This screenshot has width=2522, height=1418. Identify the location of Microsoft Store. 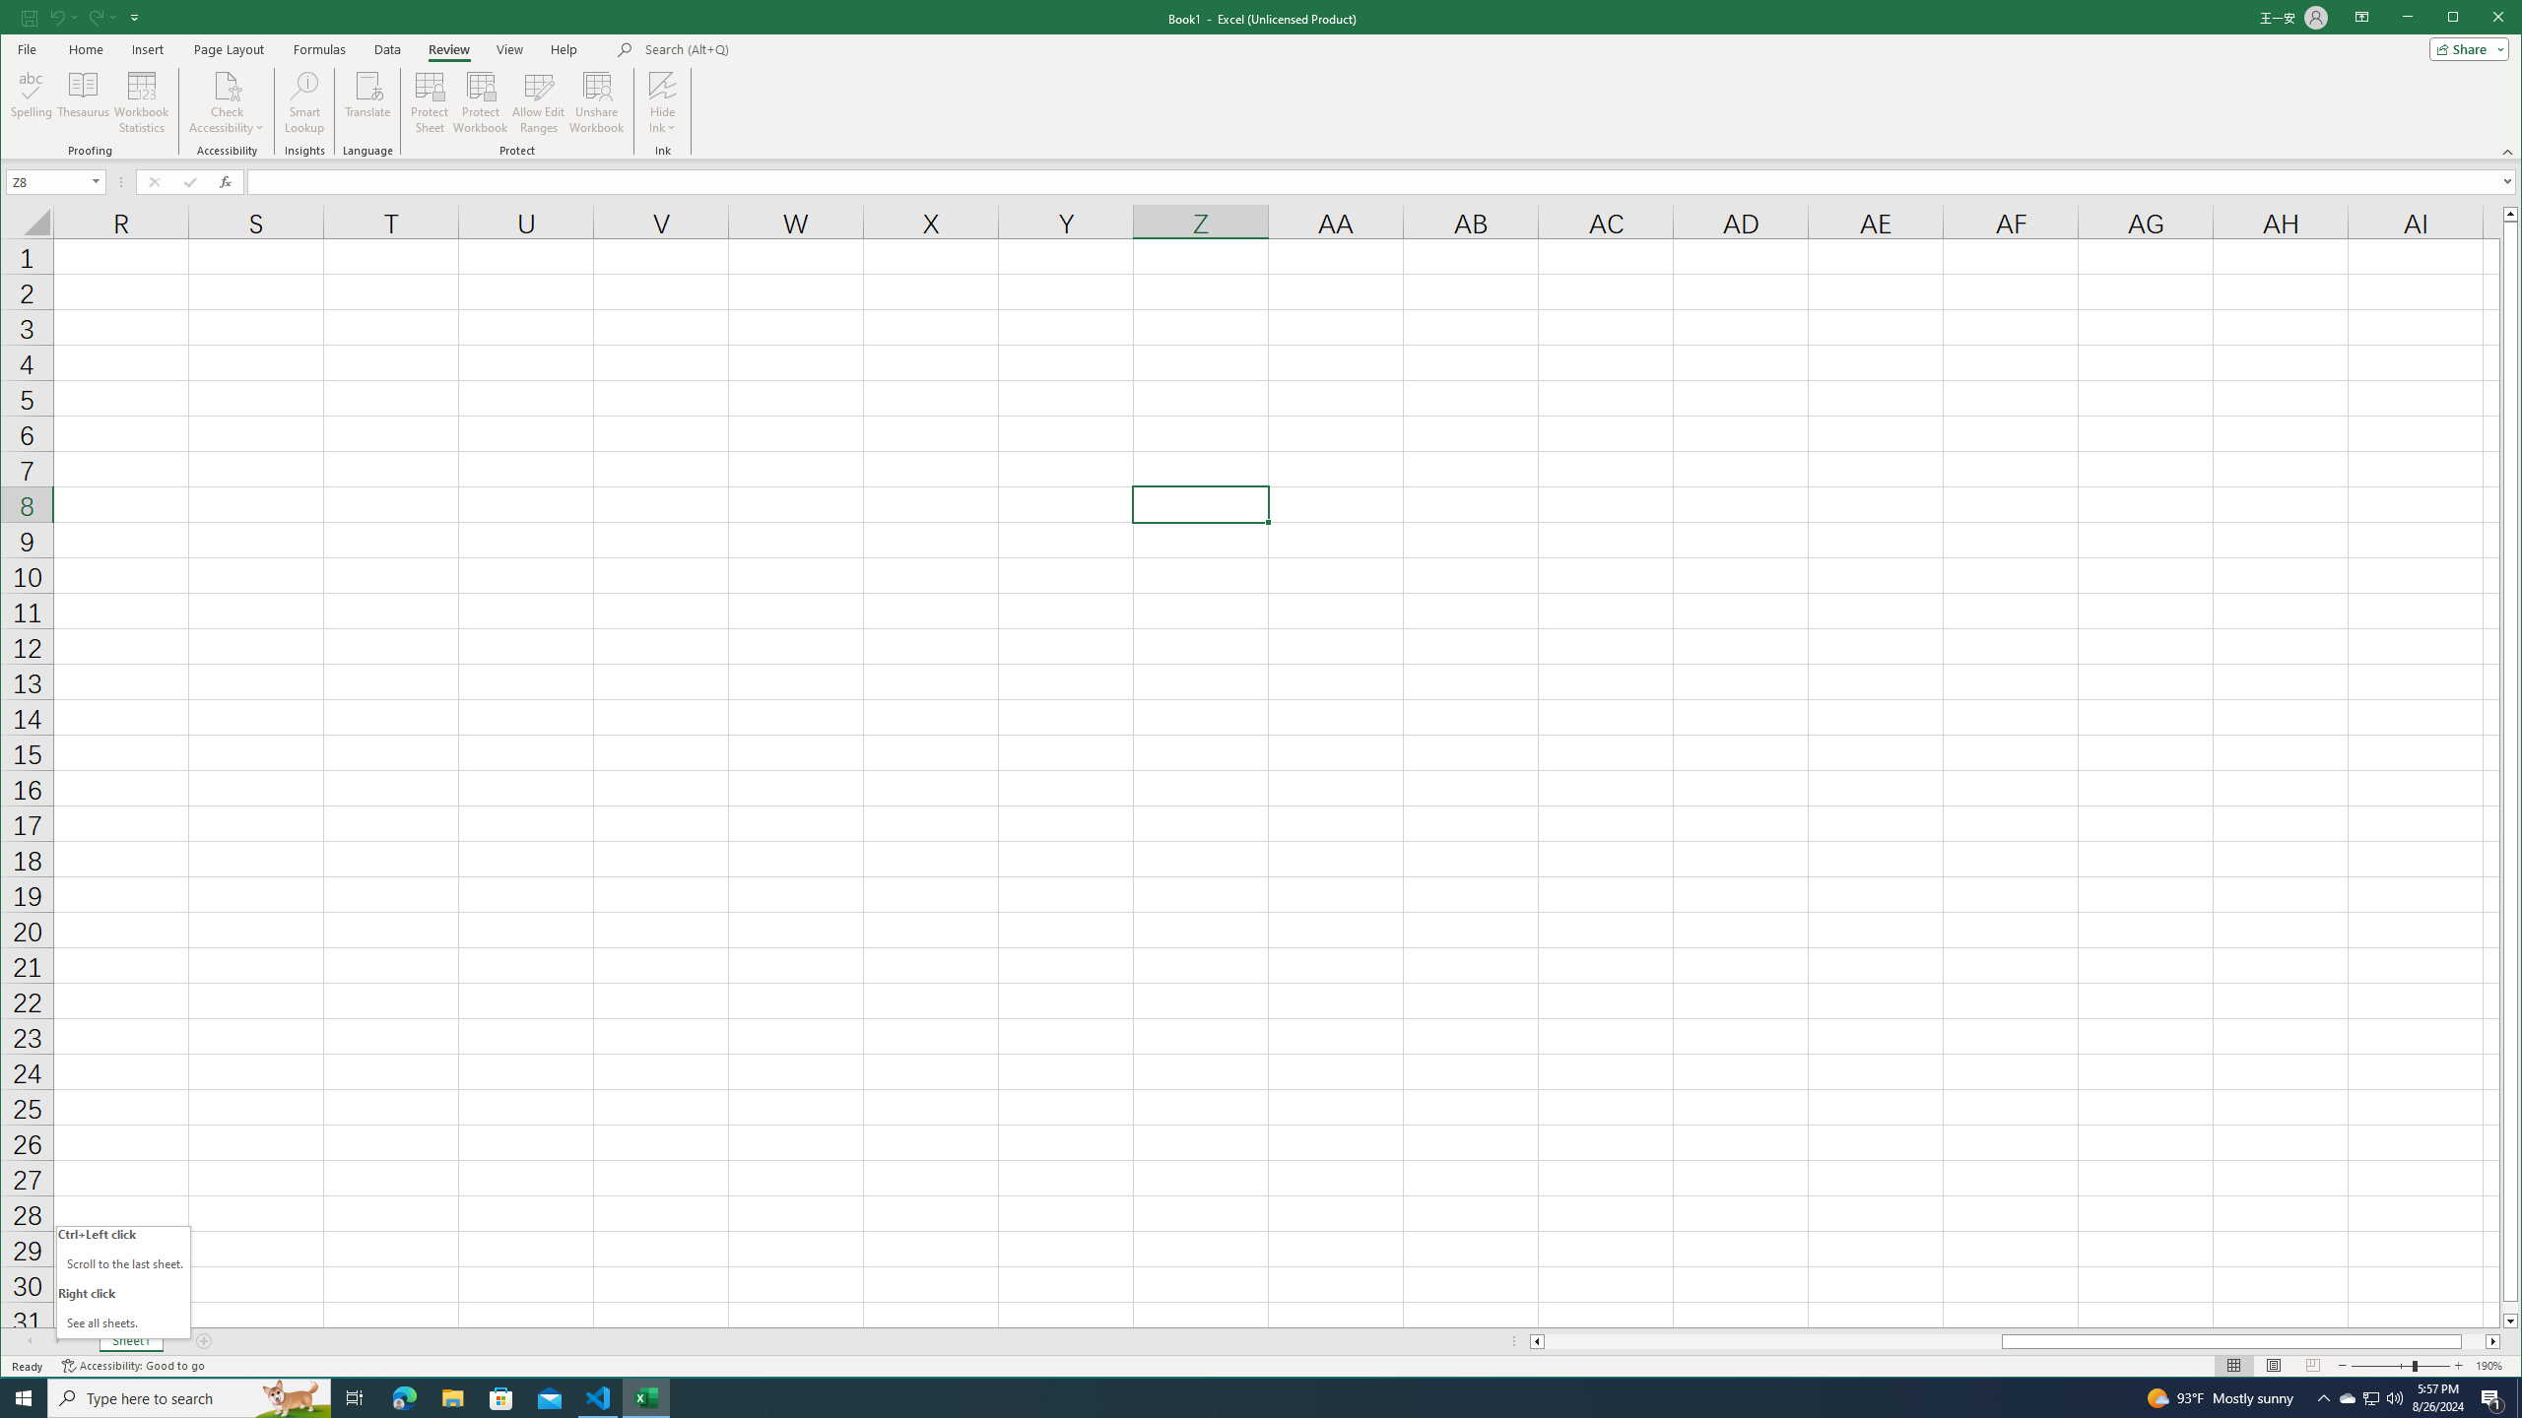
(501, 1398).